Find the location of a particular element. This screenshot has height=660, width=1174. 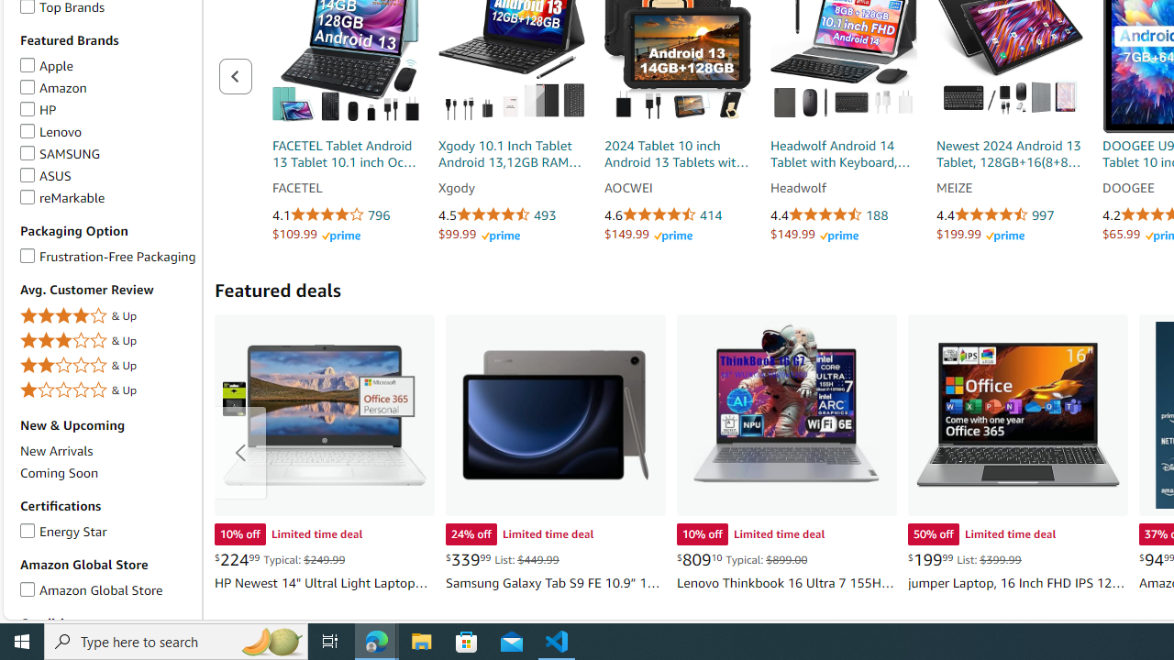

Amazon Global Store Amazon Global Store is located at coordinates (91, 588).